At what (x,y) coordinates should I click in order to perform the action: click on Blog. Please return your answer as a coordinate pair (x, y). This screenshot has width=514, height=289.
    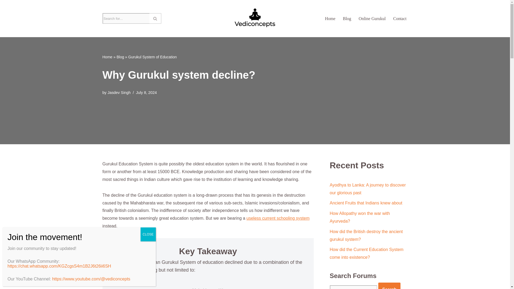
    Looking at the image, I should click on (120, 57).